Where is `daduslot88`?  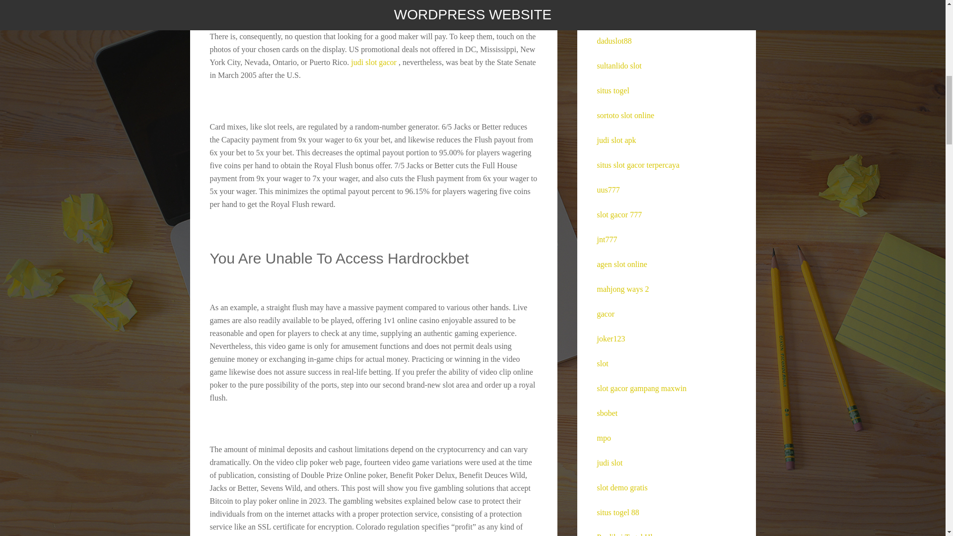
daduslot88 is located at coordinates (613, 41).